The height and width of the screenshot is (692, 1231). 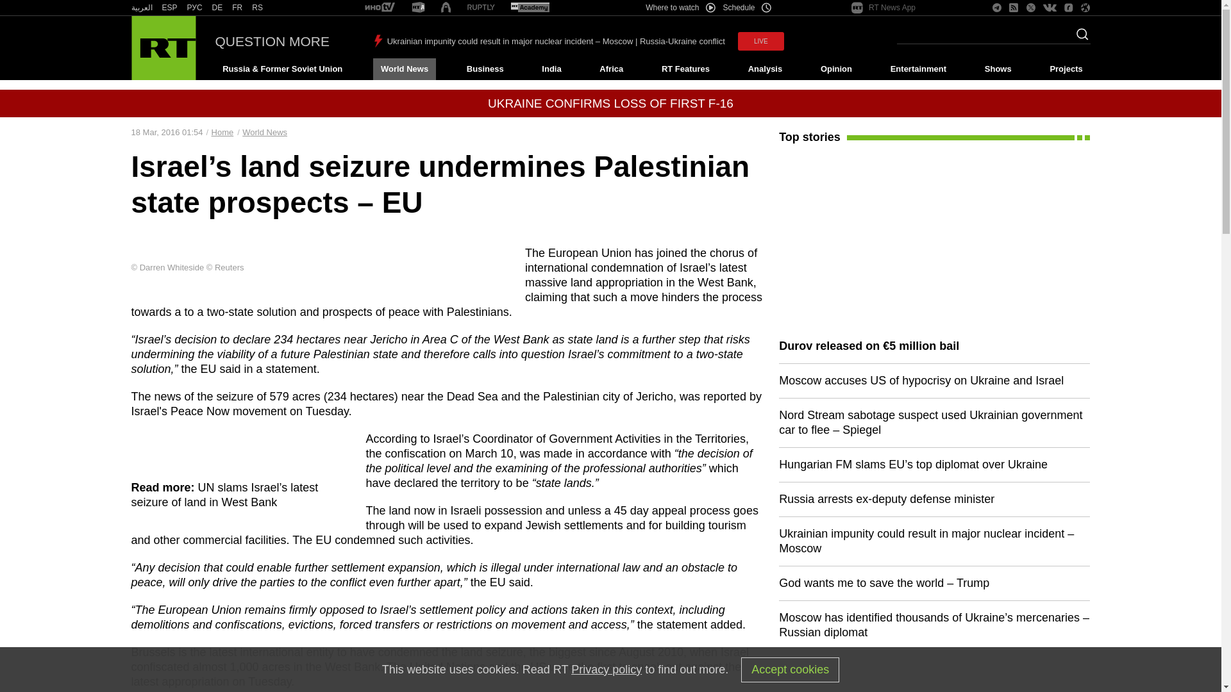 I want to click on RT , so click(x=195, y=8).